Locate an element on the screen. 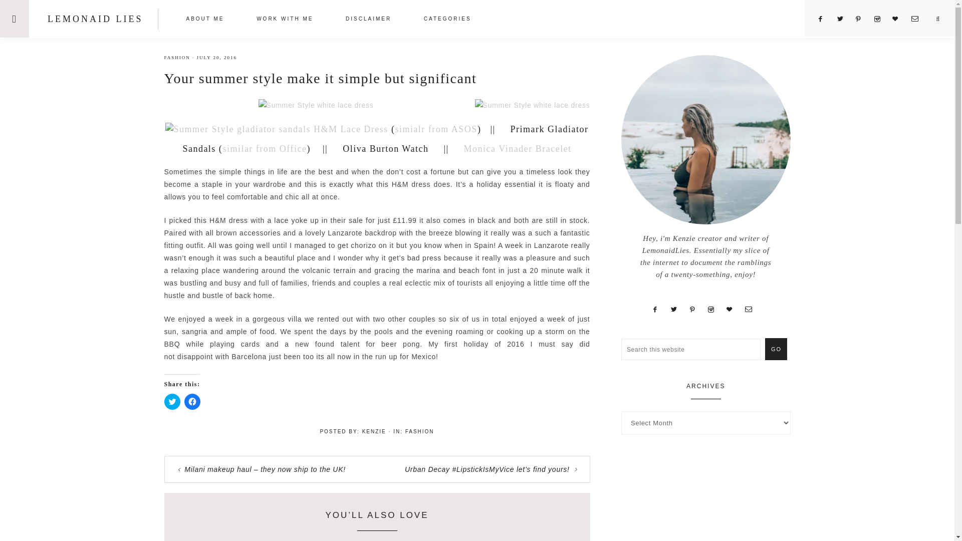 Image resolution: width=962 pixels, height=541 pixels. GO is located at coordinates (776, 349).